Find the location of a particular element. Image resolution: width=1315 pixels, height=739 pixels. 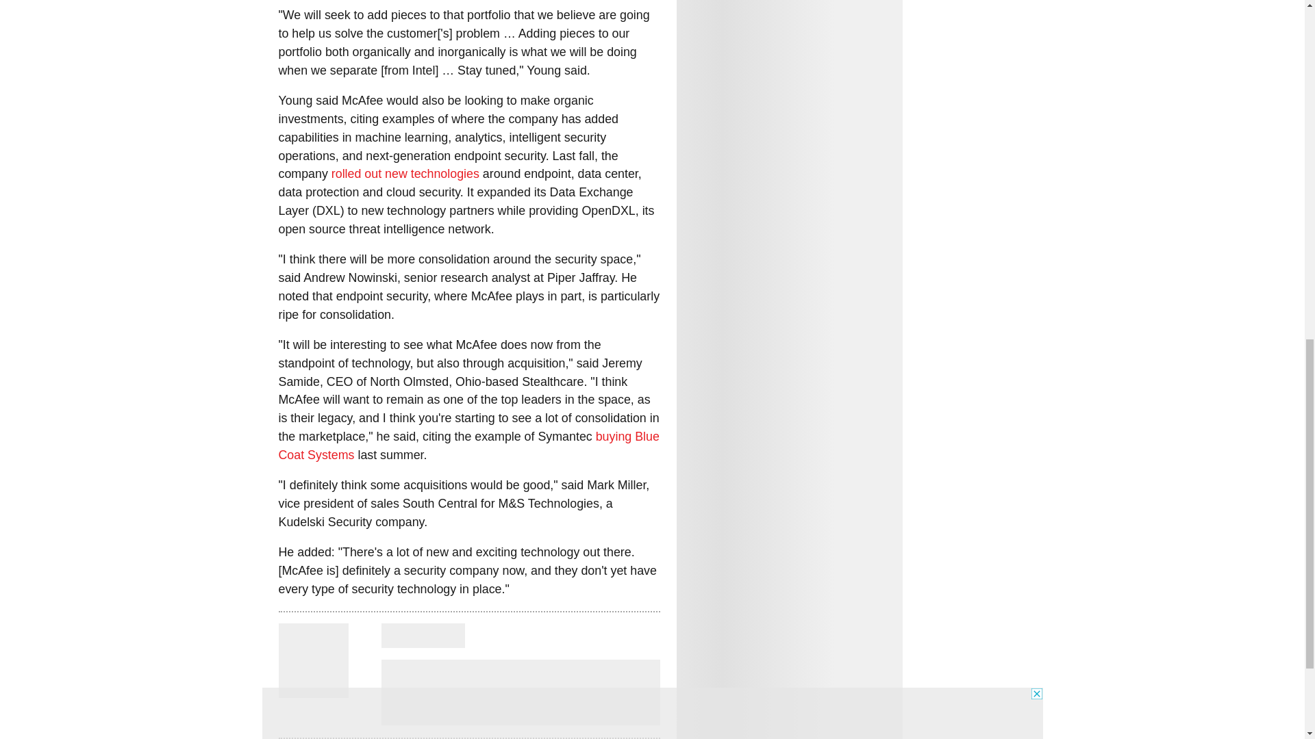

AUTHOR NAME is located at coordinates (422, 636).